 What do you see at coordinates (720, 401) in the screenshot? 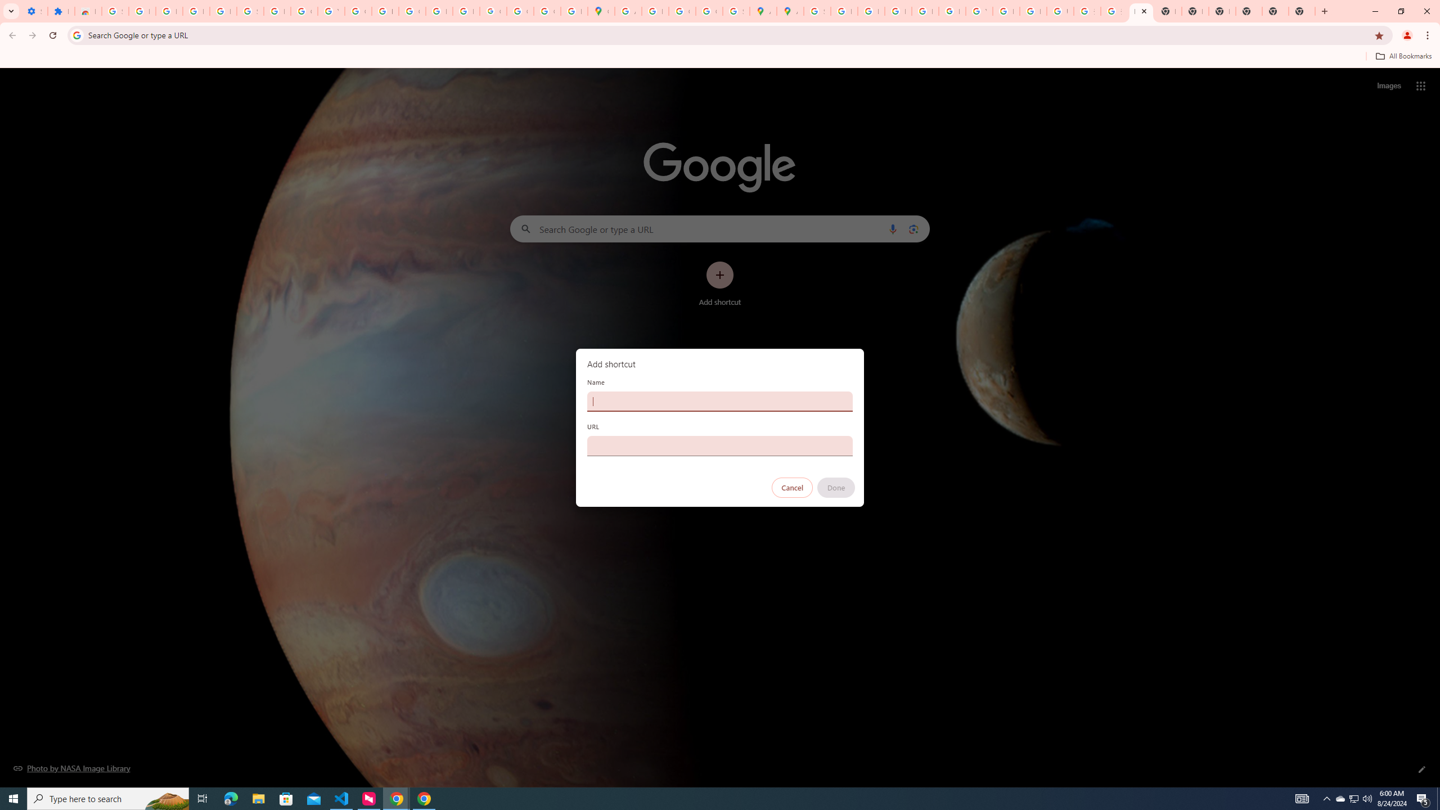
I see `Name` at bounding box center [720, 401].